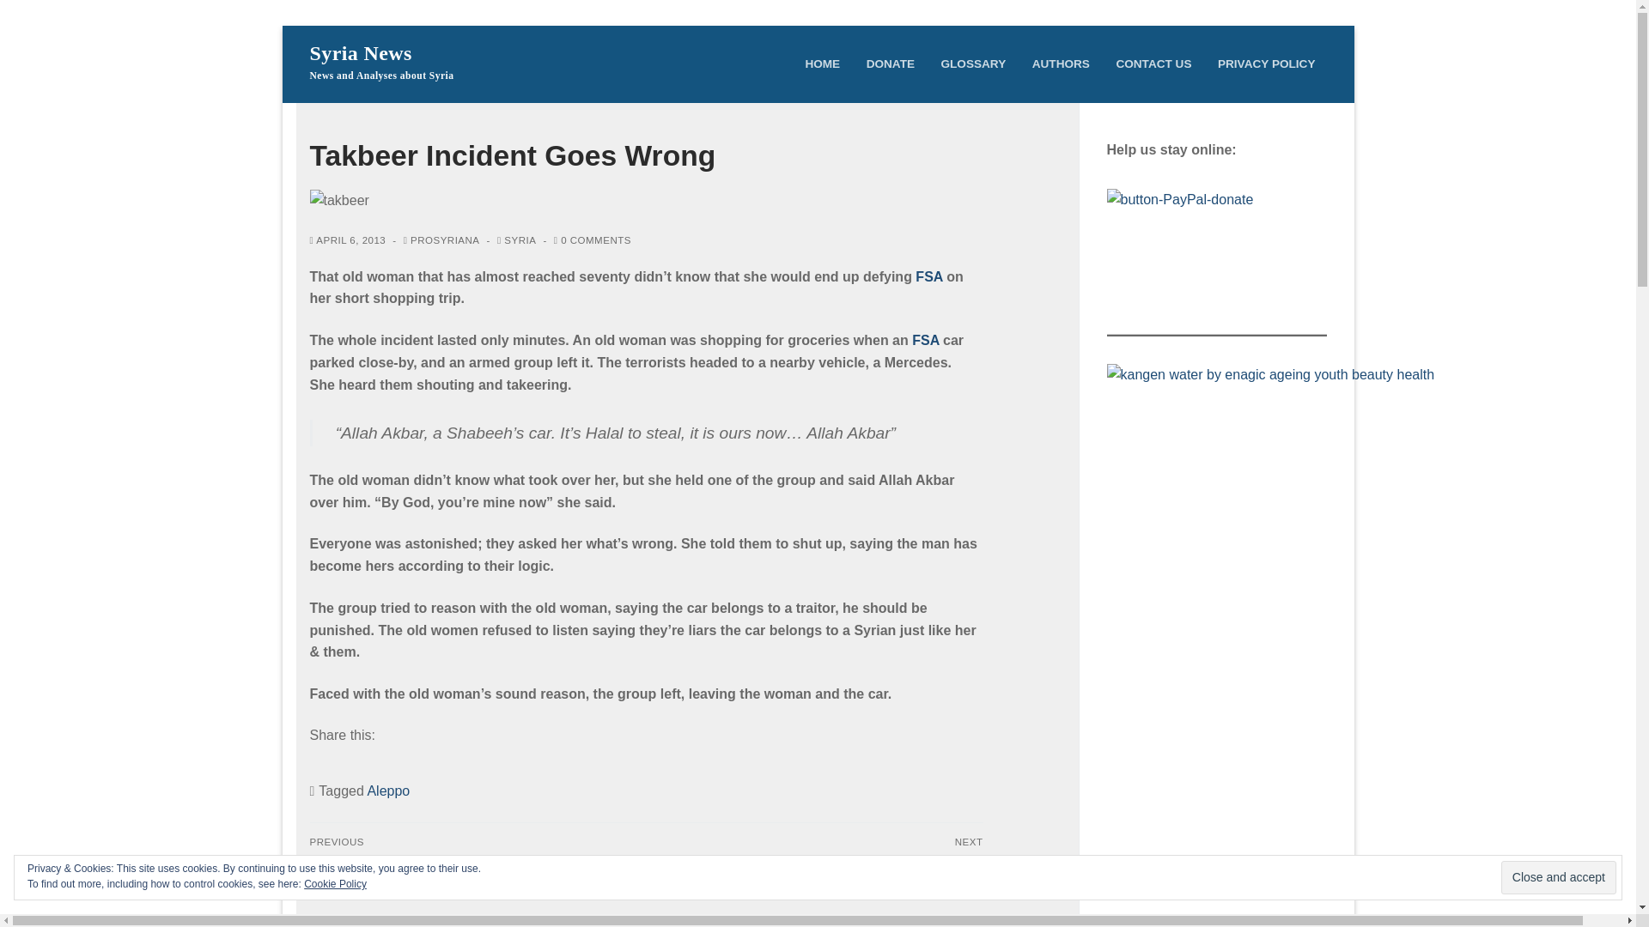 The width and height of the screenshot is (1649, 927). What do you see at coordinates (1558, 877) in the screenshot?
I see `Close and accept` at bounding box center [1558, 877].